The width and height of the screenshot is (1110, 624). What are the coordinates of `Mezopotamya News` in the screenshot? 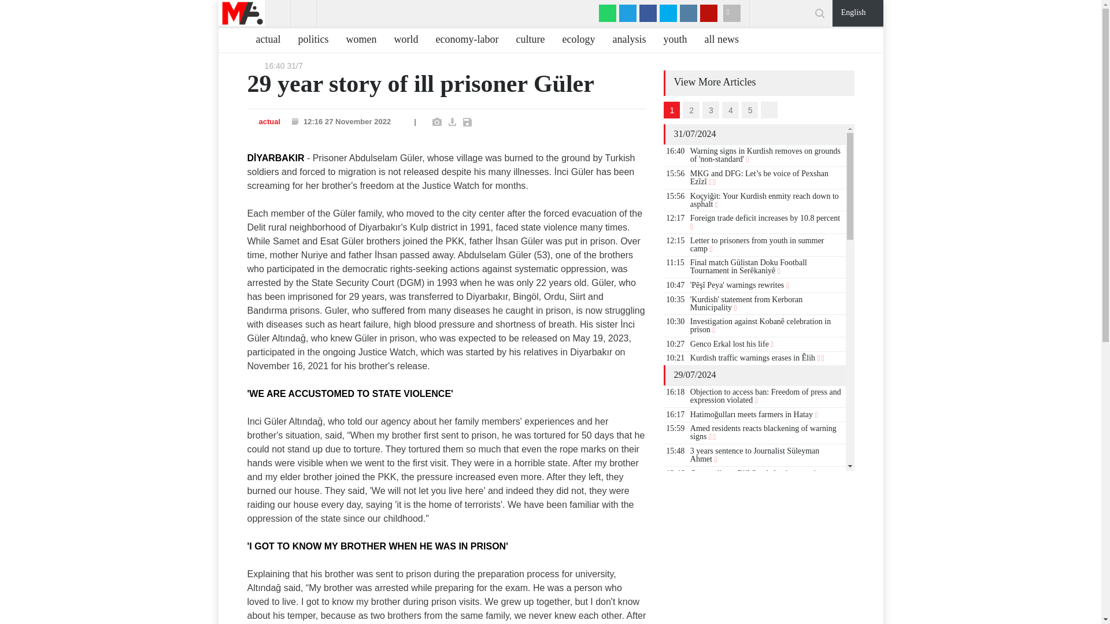 It's located at (242, 13).